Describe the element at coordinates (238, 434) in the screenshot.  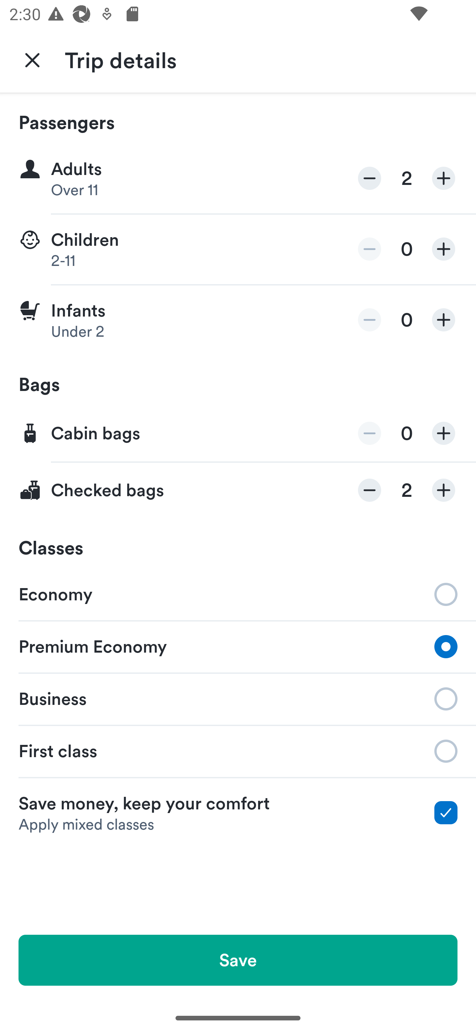
I see `Remove 0 Add Cabin bags` at that location.